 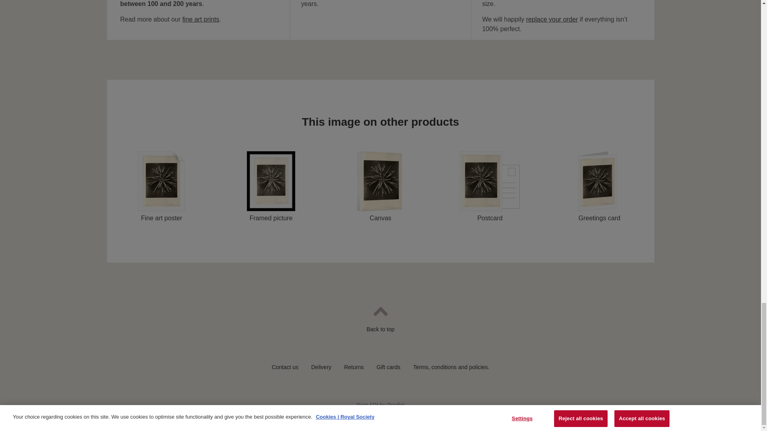 I want to click on fine art prints, so click(x=201, y=19).